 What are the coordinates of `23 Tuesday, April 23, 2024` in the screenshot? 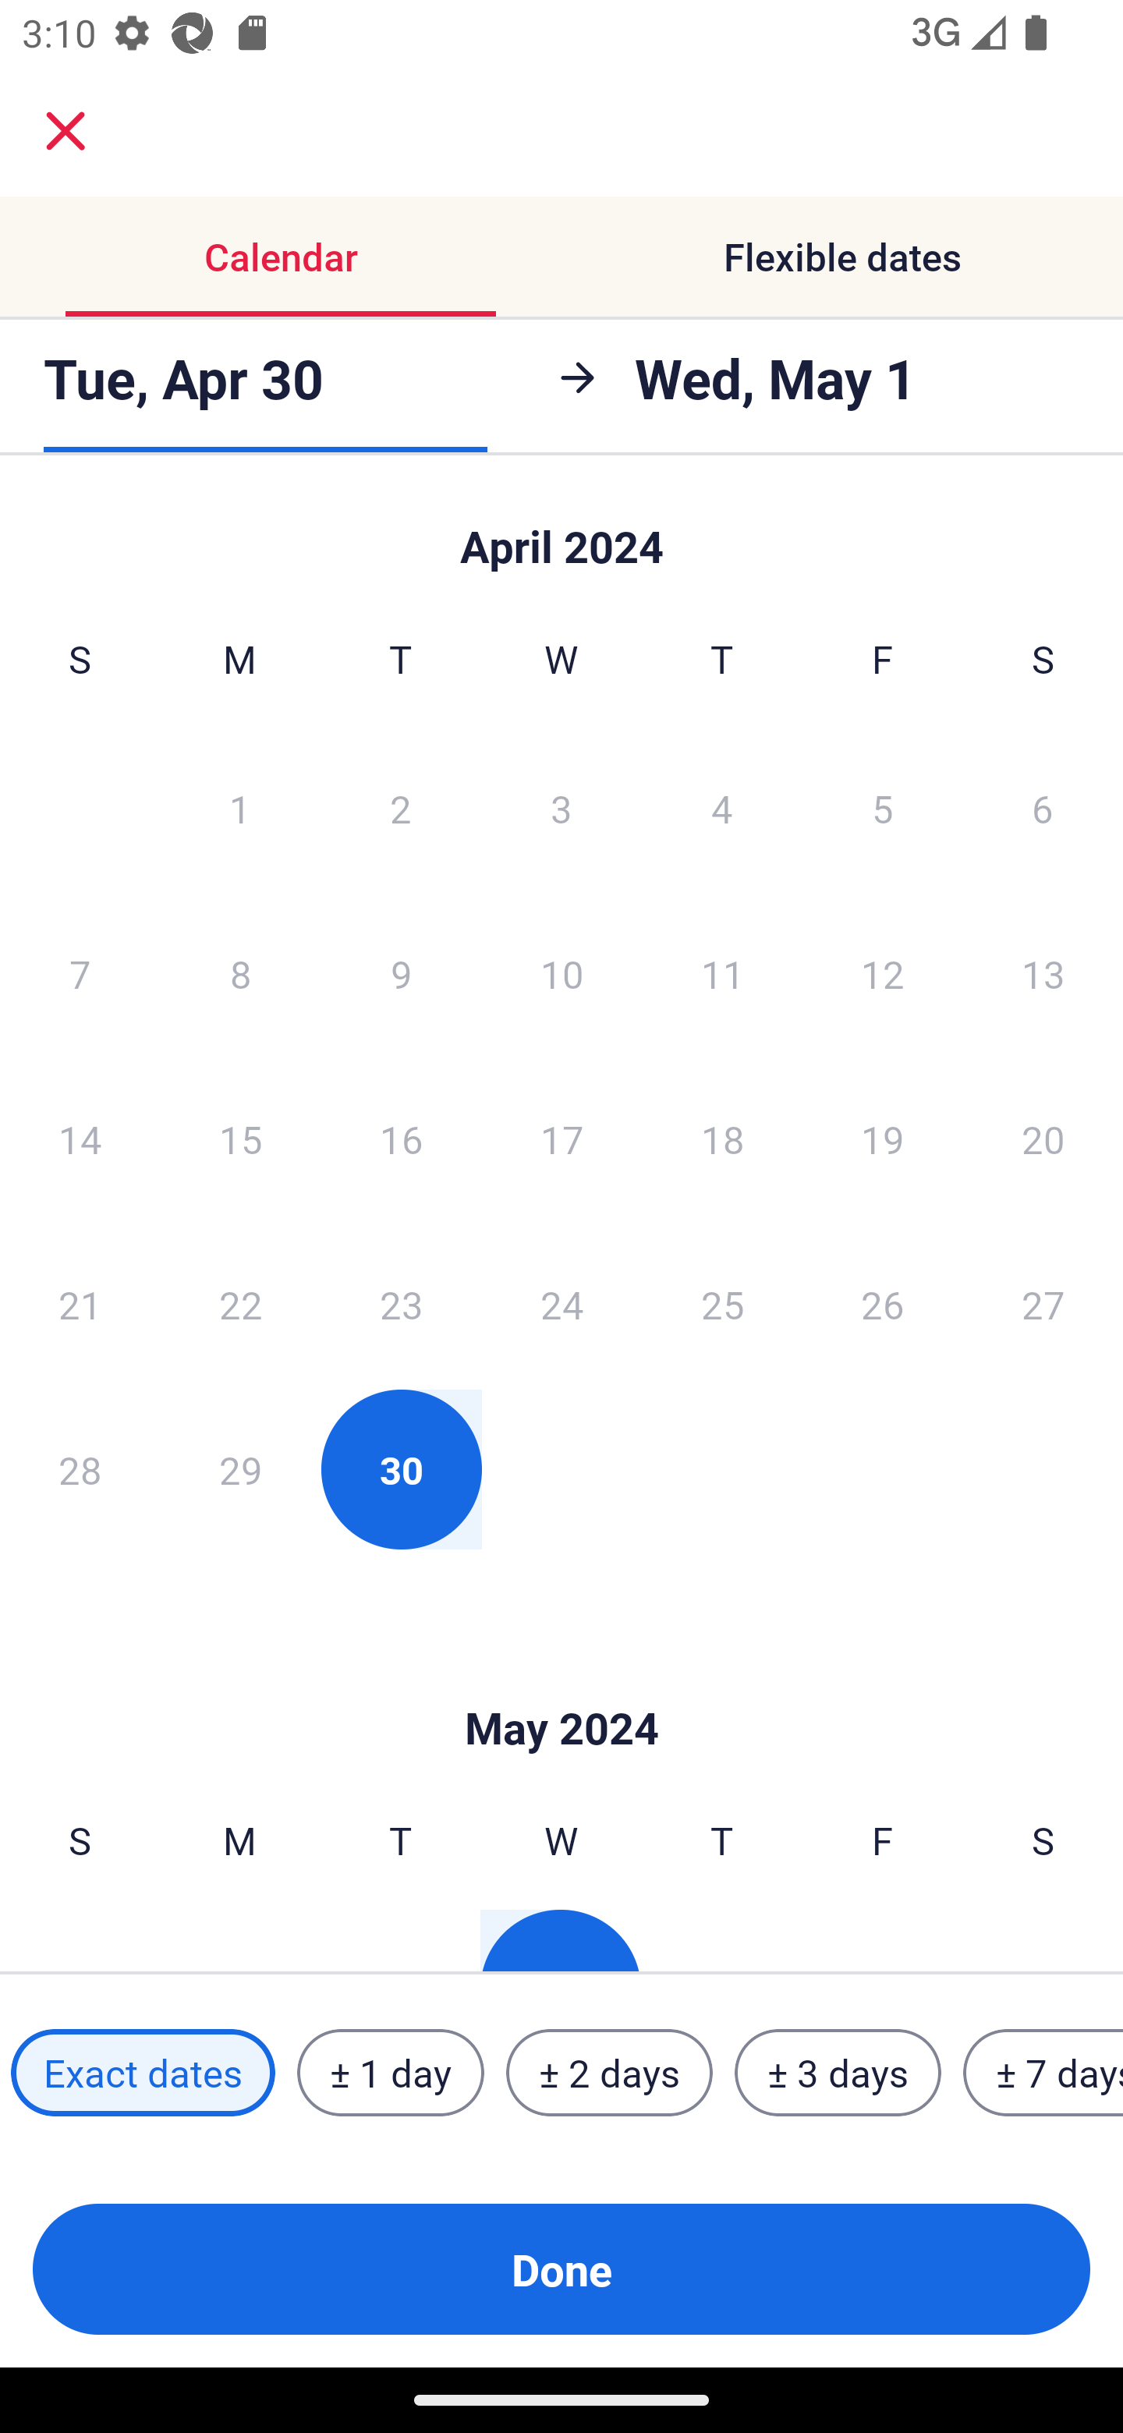 It's located at (401, 1304).